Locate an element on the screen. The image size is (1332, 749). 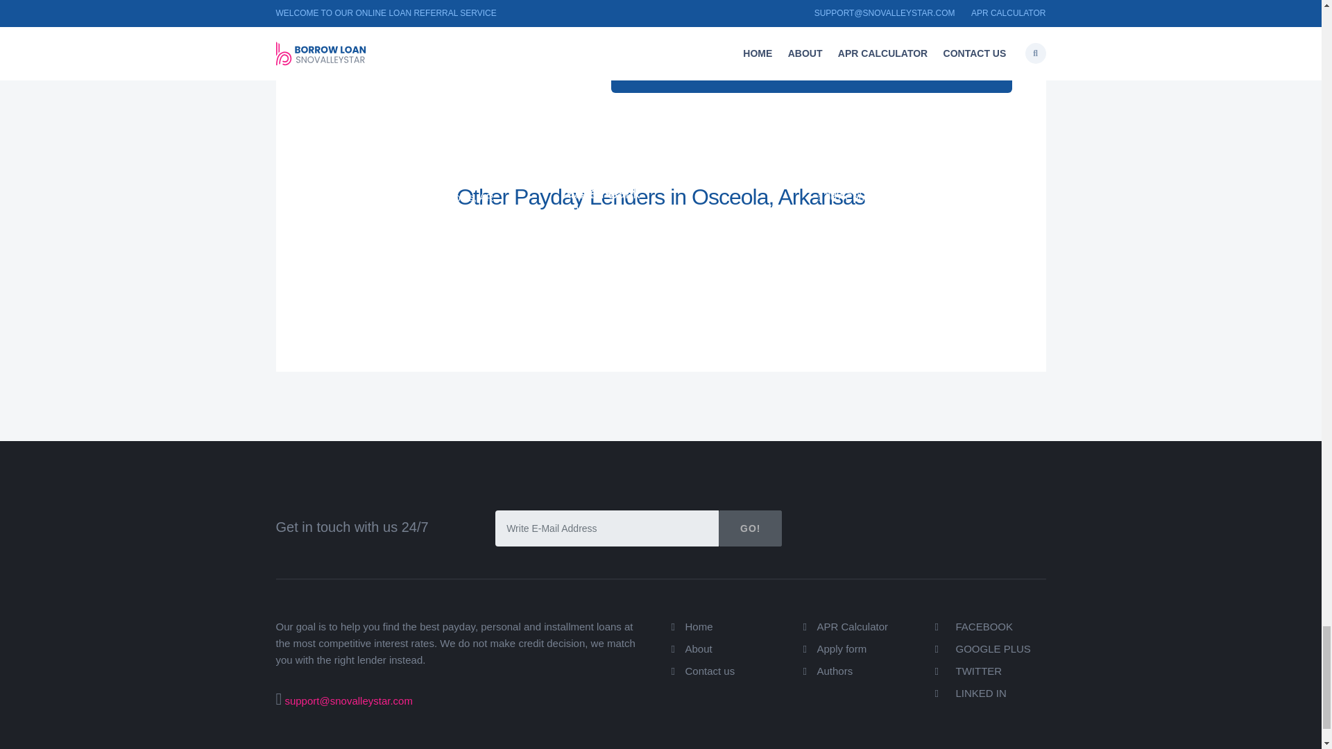
Walmart Money Center is located at coordinates (889, 168).